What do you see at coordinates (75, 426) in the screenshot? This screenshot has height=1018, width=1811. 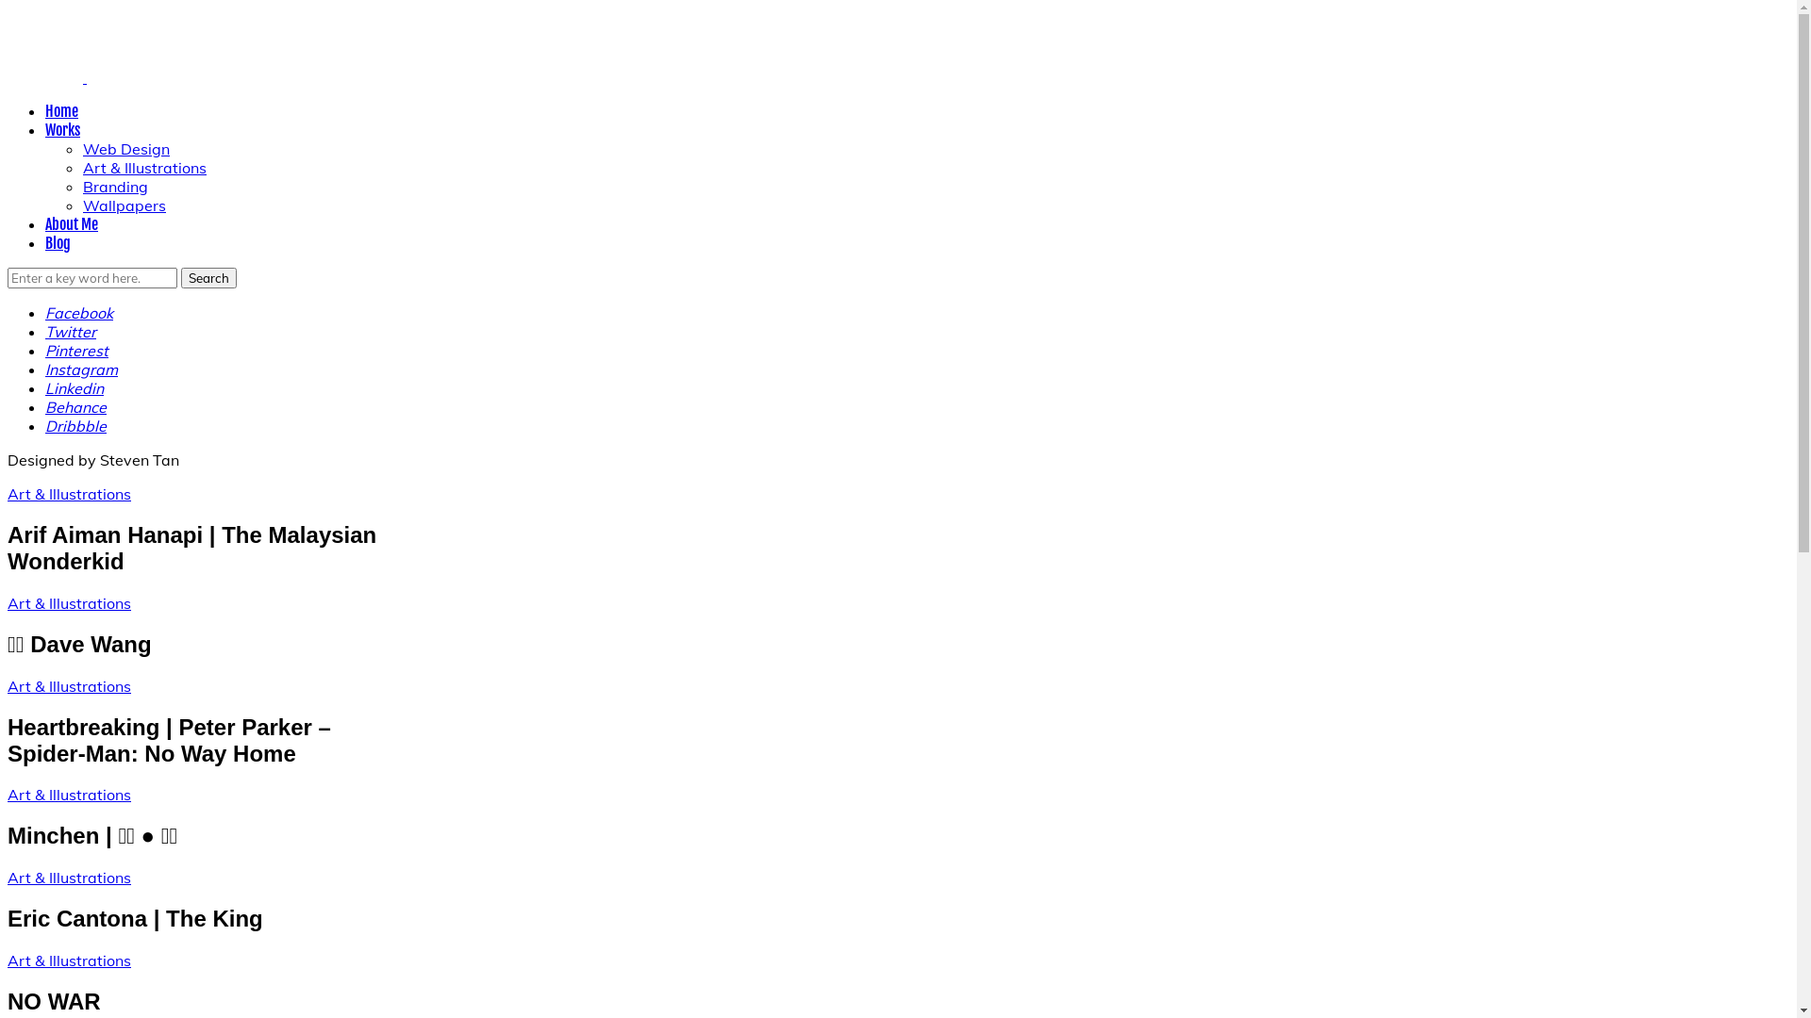 I see `Dribbble` at bounding box center [75, 426].